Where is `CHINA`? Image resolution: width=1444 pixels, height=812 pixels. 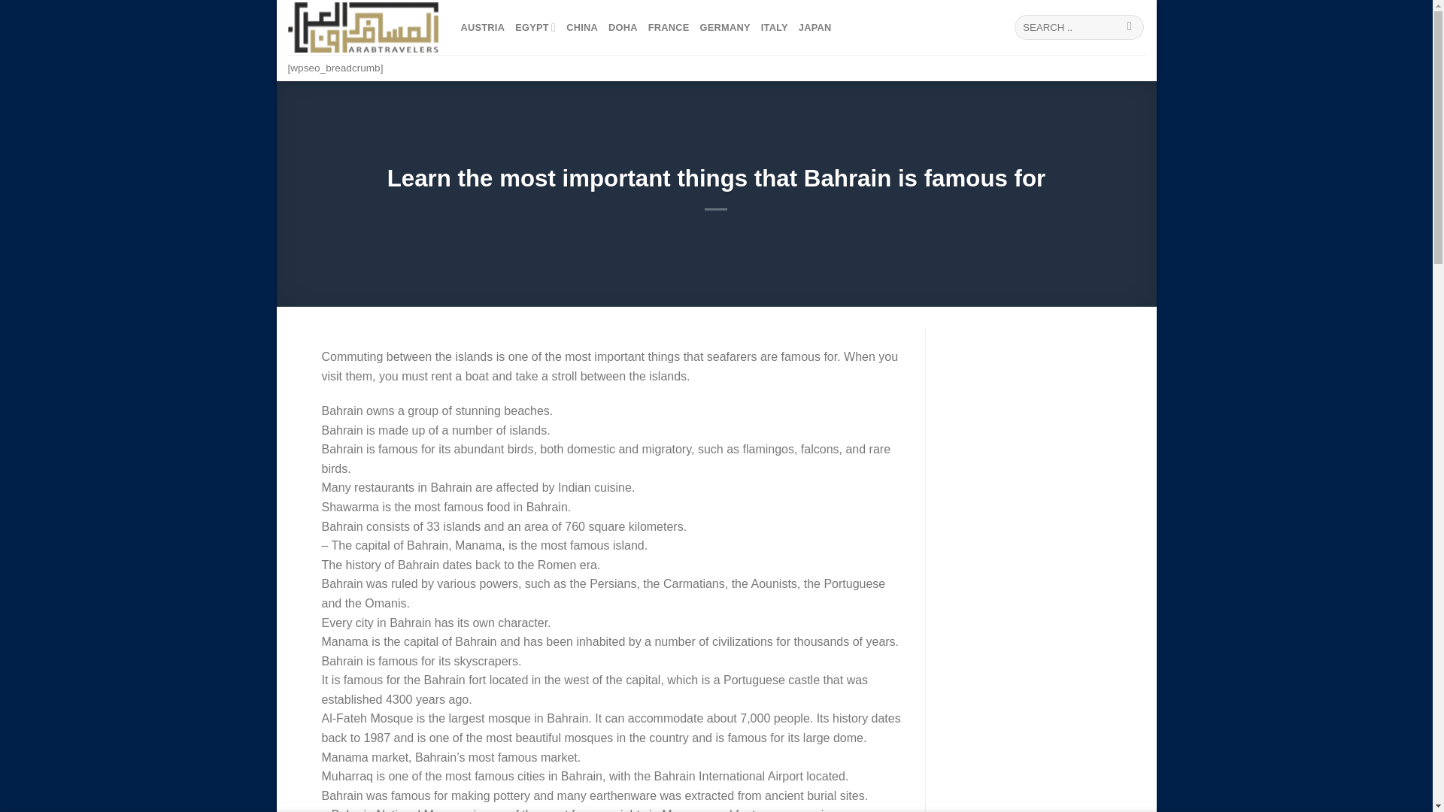
CHINA is located at coordinates (581, 27).